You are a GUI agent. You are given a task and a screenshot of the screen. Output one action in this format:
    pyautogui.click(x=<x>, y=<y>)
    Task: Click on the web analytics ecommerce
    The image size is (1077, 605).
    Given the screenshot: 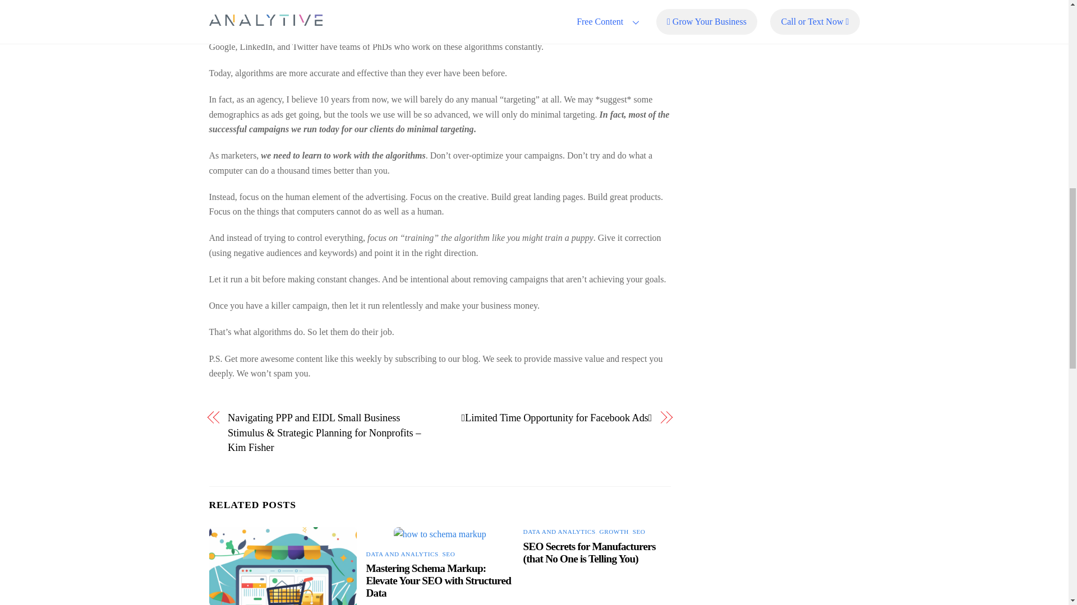 What is the action you would take?
    pyautogui.click(x=283, y=566)
    